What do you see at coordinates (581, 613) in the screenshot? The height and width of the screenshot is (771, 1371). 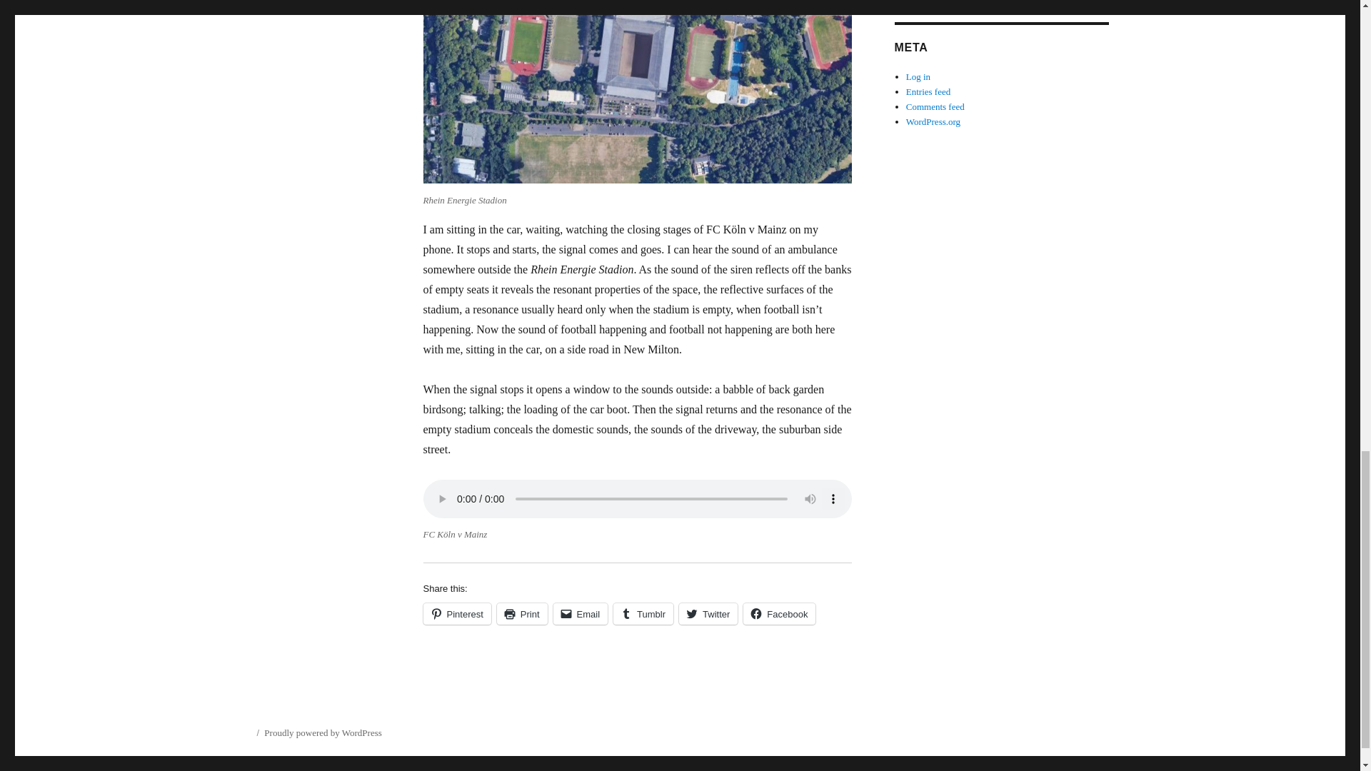 I see `Click to email a link to a friend` at bounding box center [581, 613].